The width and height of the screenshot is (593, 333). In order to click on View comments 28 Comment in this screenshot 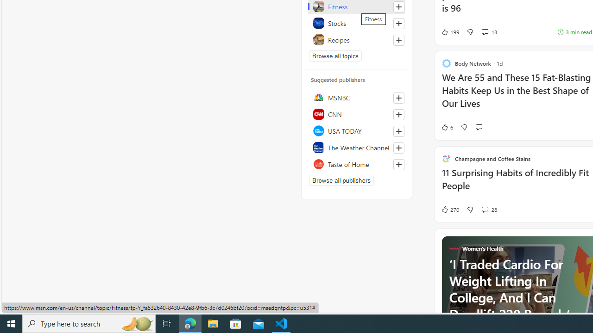, I will do `click(485, 209)`.